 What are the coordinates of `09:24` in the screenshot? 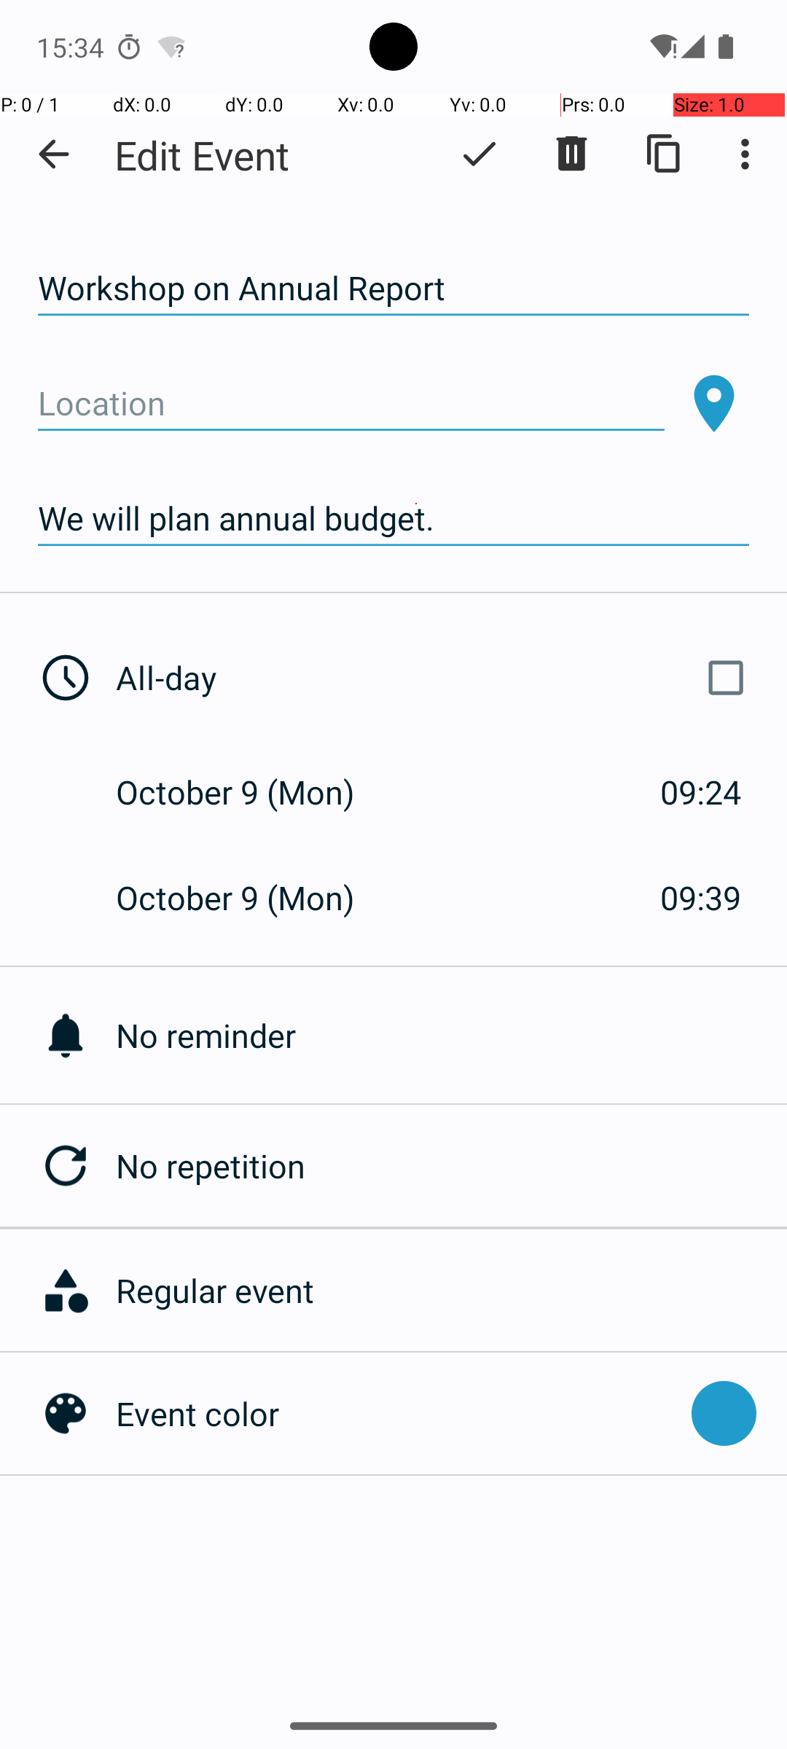 It's located at (701, 791).